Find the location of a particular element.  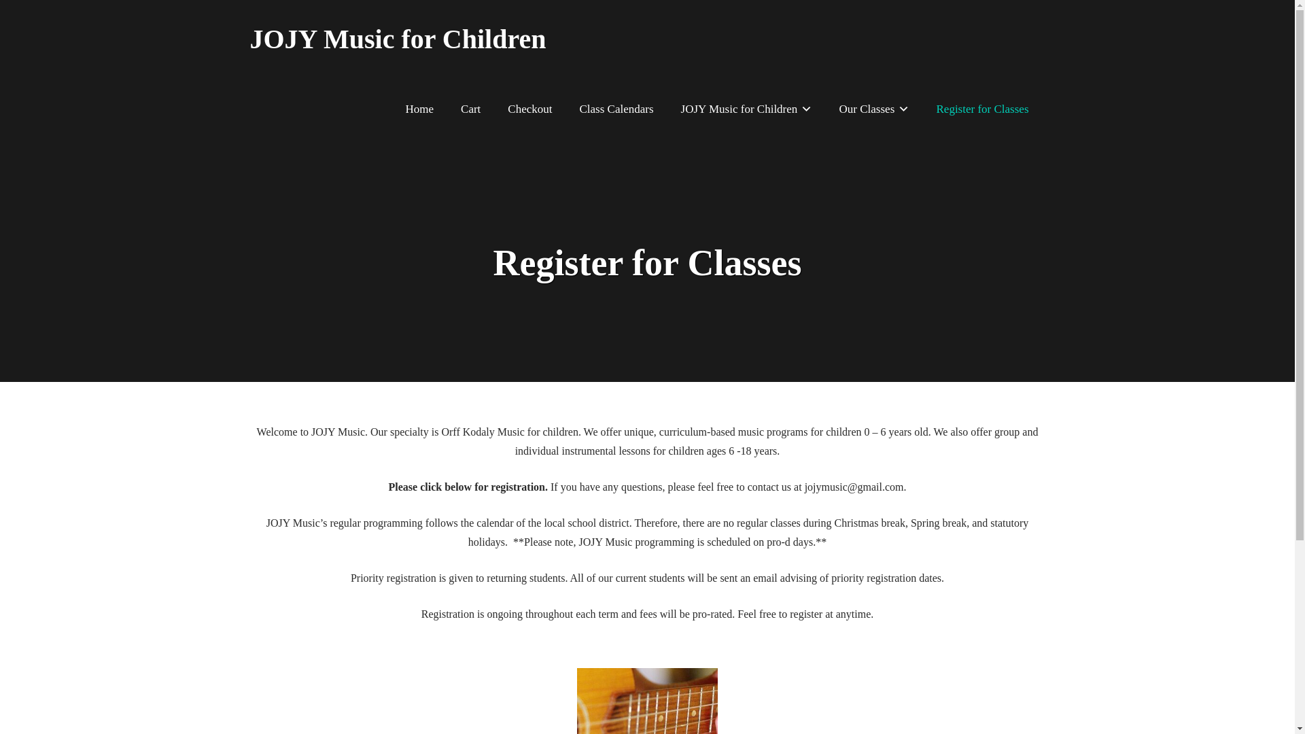

JOJY Music for Children is located at coordinates (398, 39).